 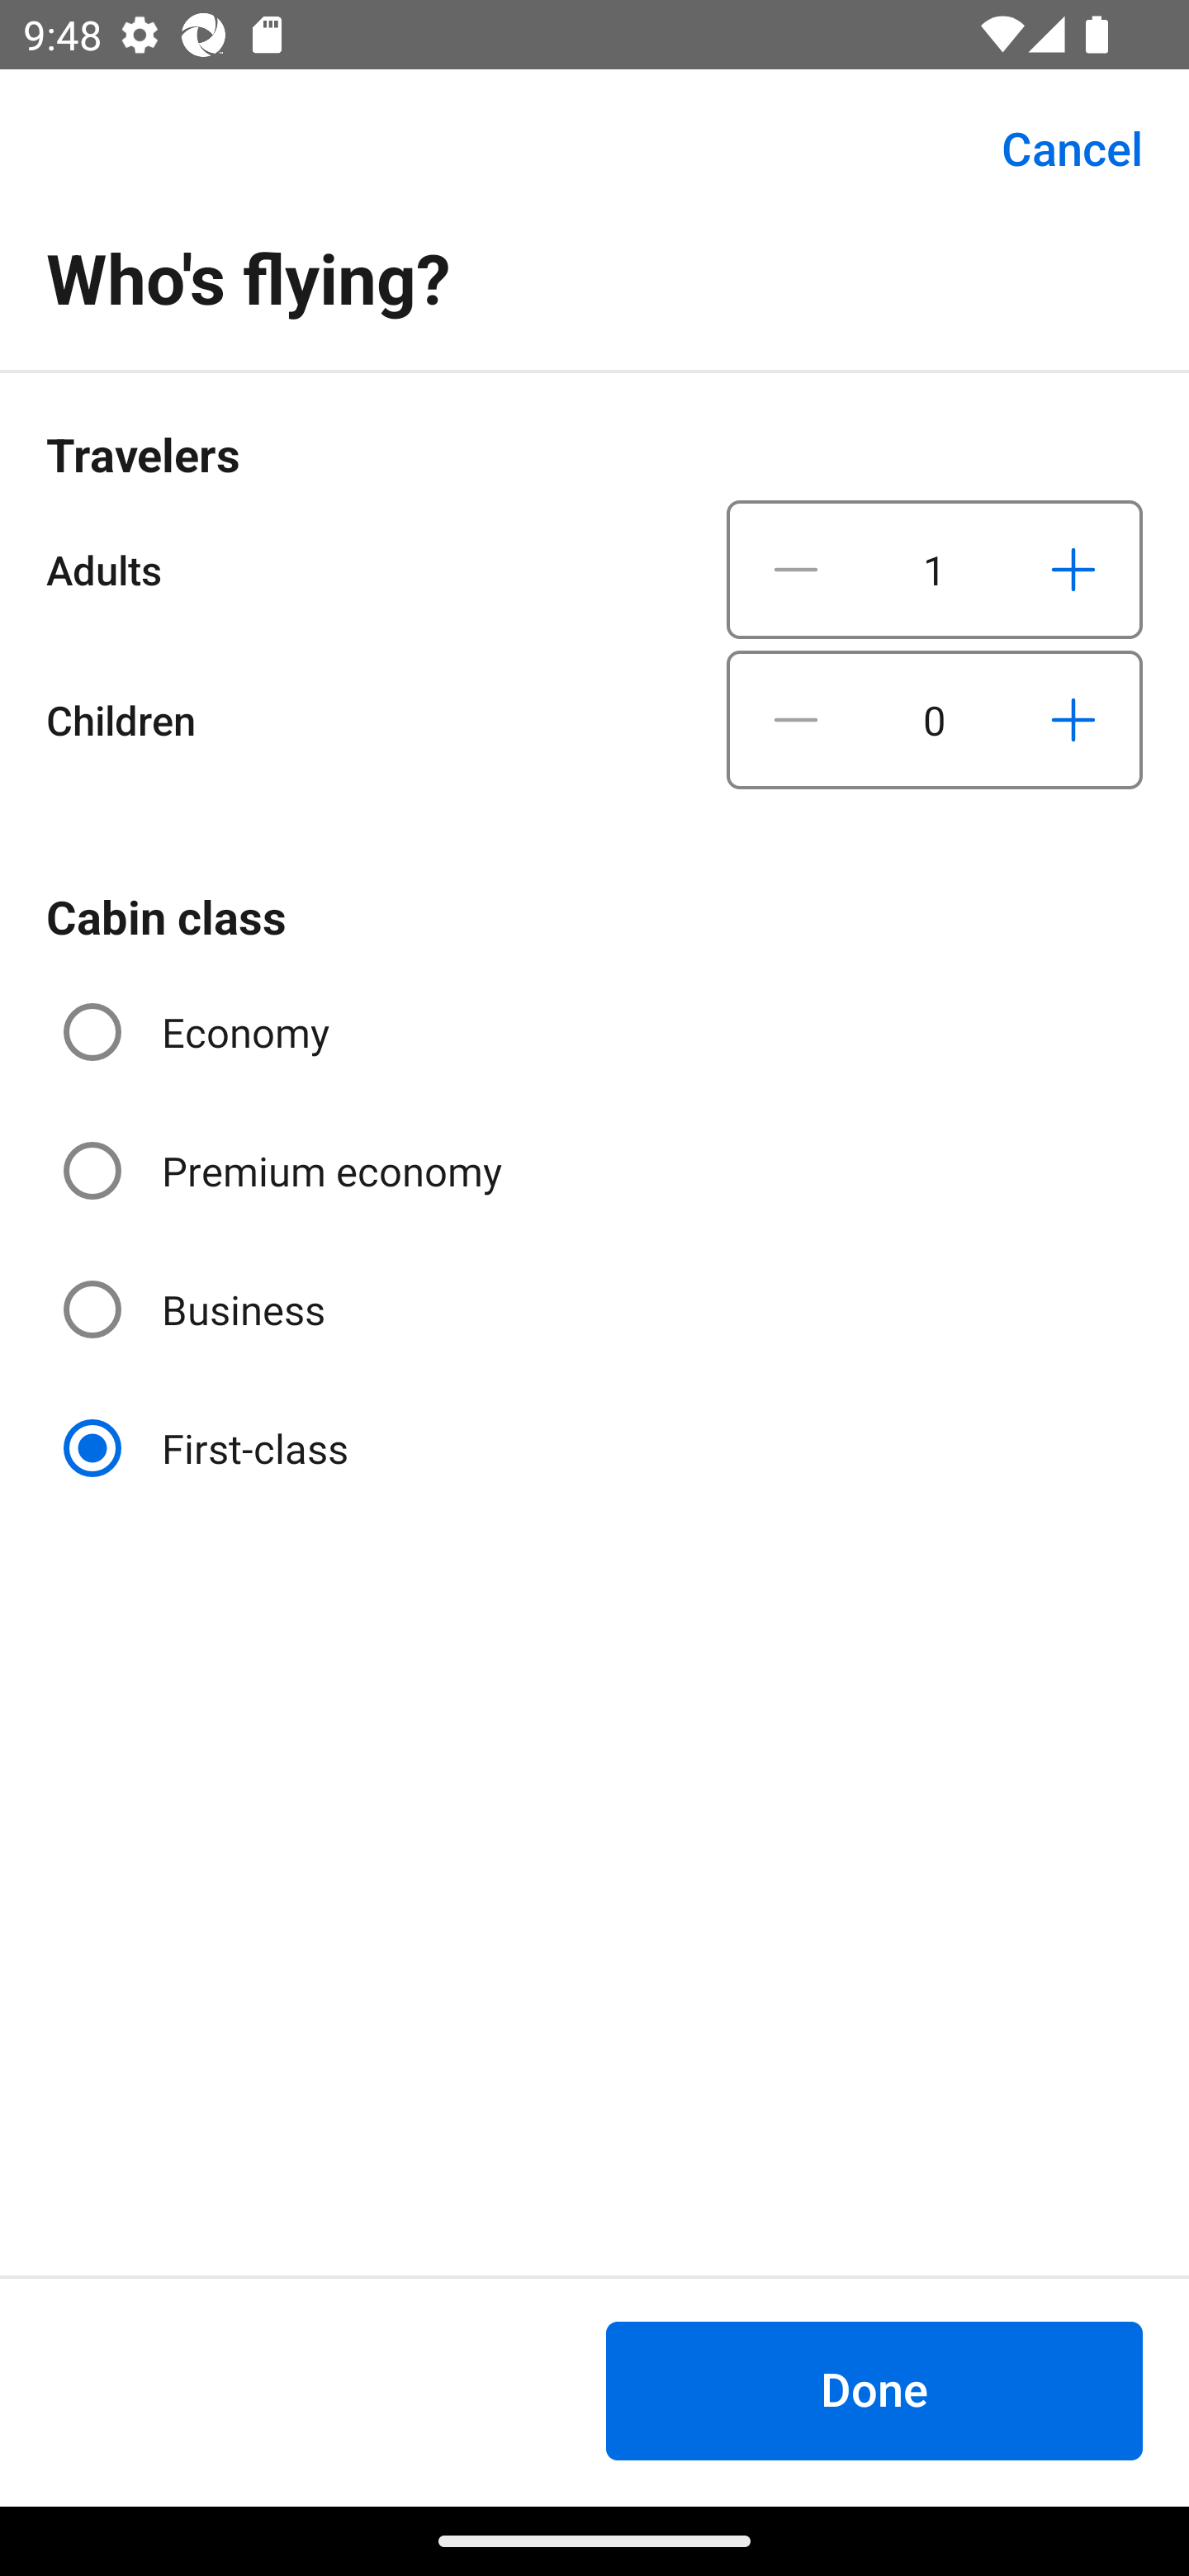 I want to click on Decrease, so click(x=796, y=720).